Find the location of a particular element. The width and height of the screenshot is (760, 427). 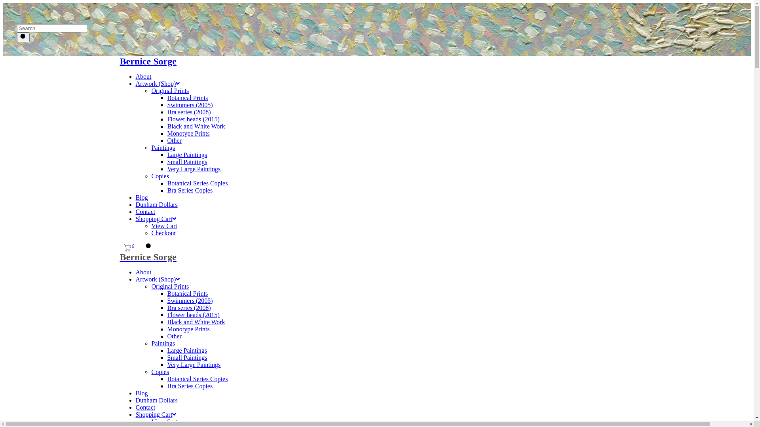

Dunham Dollars is located at coordinates (156, 400).